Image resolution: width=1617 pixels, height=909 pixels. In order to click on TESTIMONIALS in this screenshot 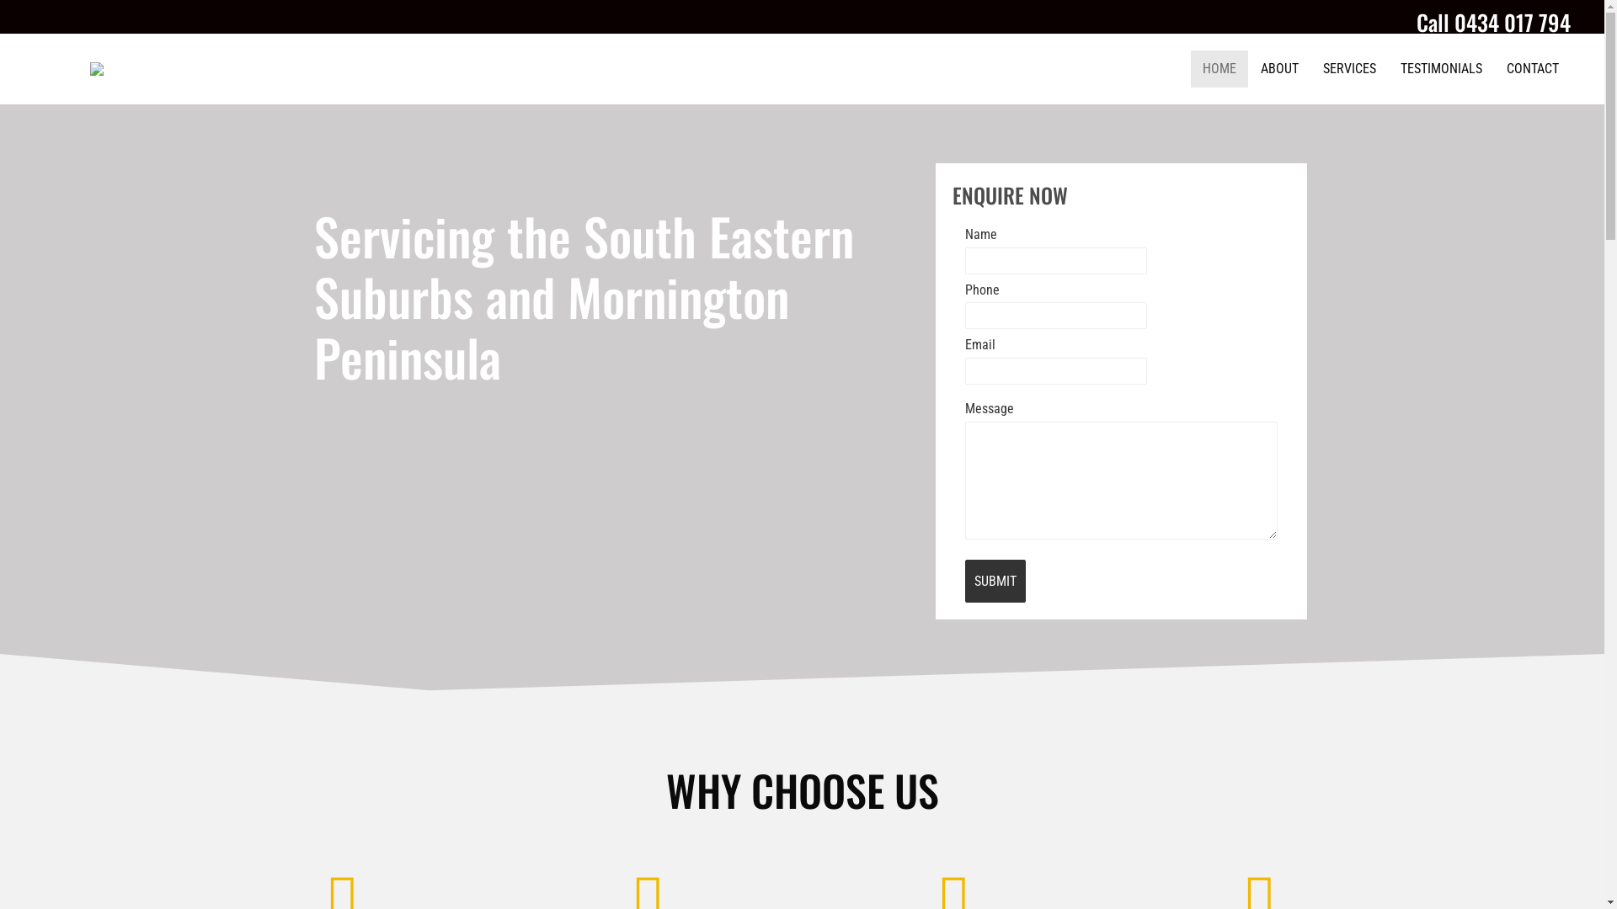, I will do `click(1442, 69)`.